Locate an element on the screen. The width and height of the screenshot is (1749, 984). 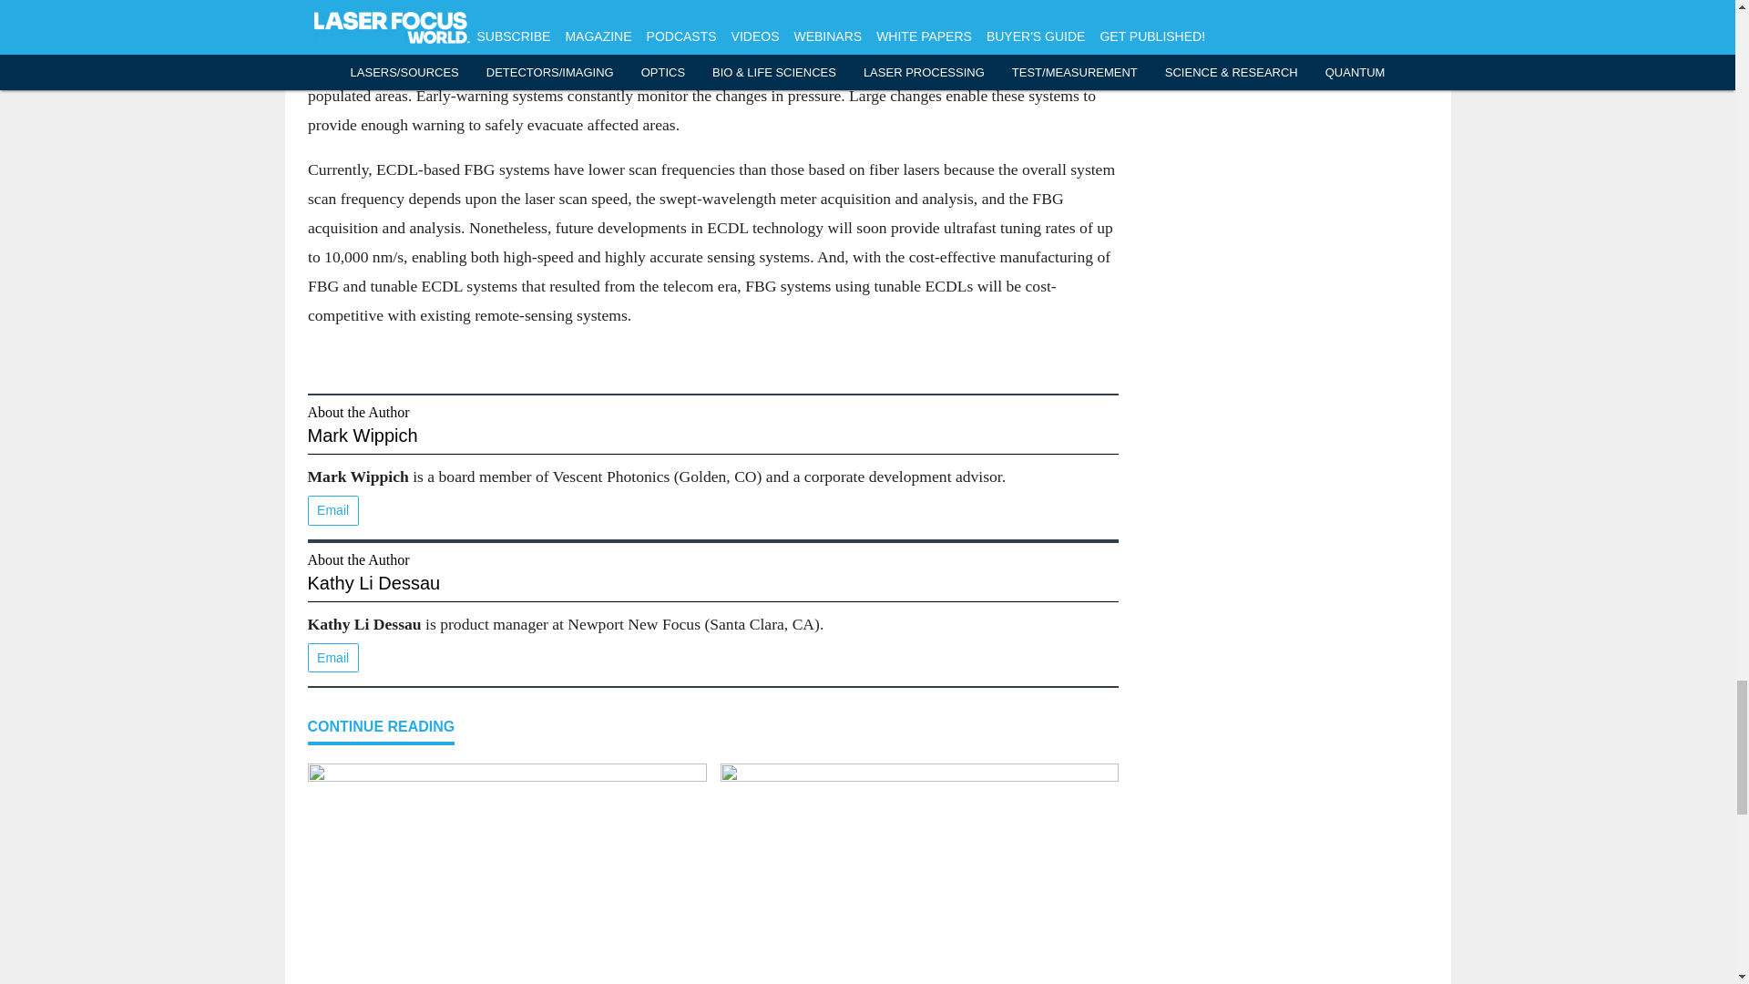
Email is located at coordinates (332, 658).